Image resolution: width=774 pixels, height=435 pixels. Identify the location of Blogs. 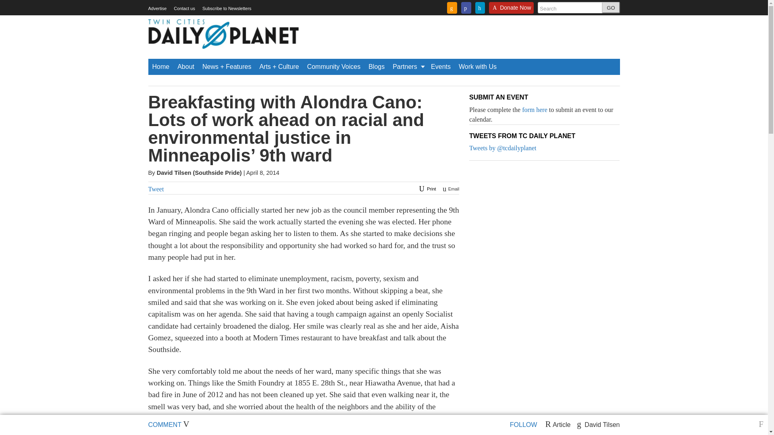
(377, 66).